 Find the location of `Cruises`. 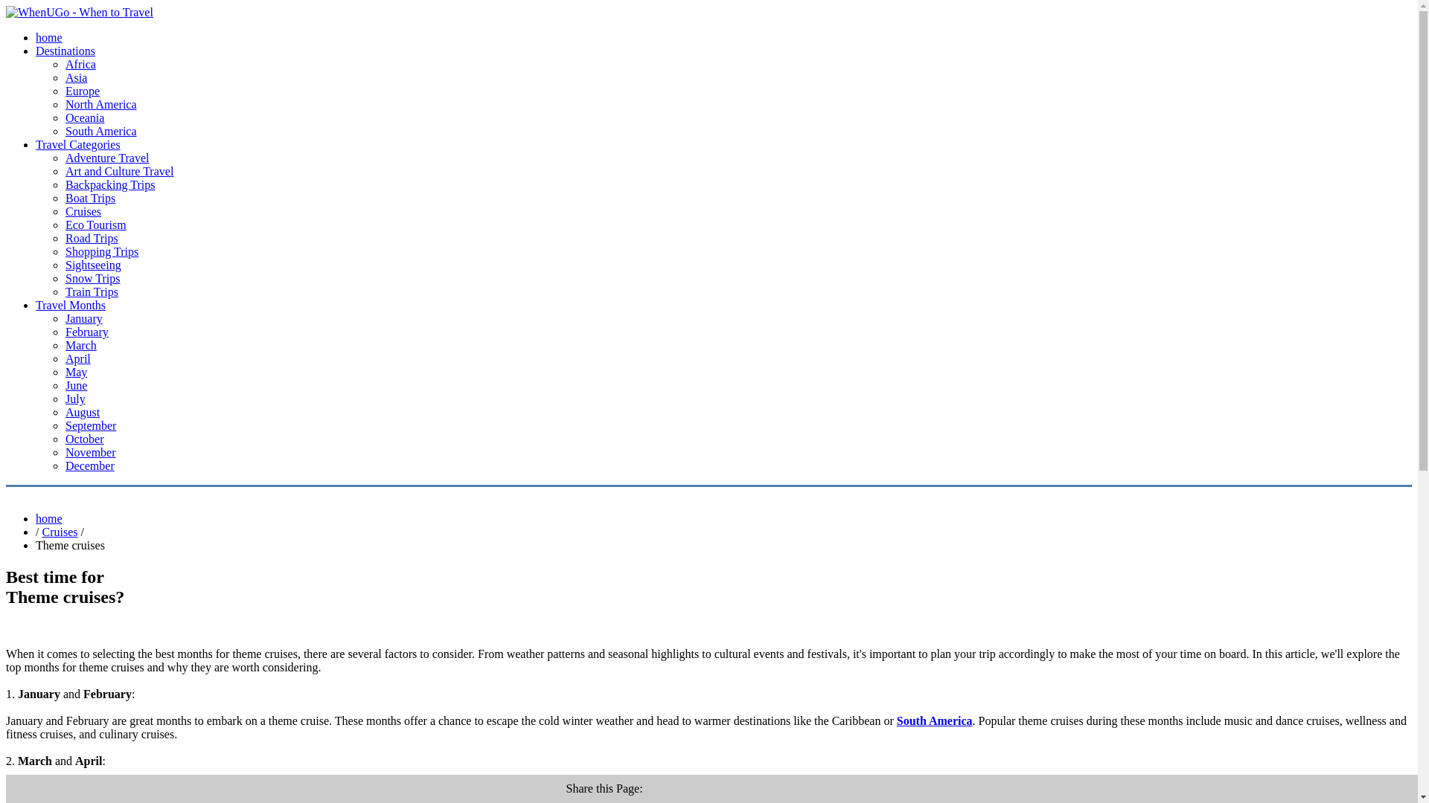

Cruises is located at coordinates (83, 211).